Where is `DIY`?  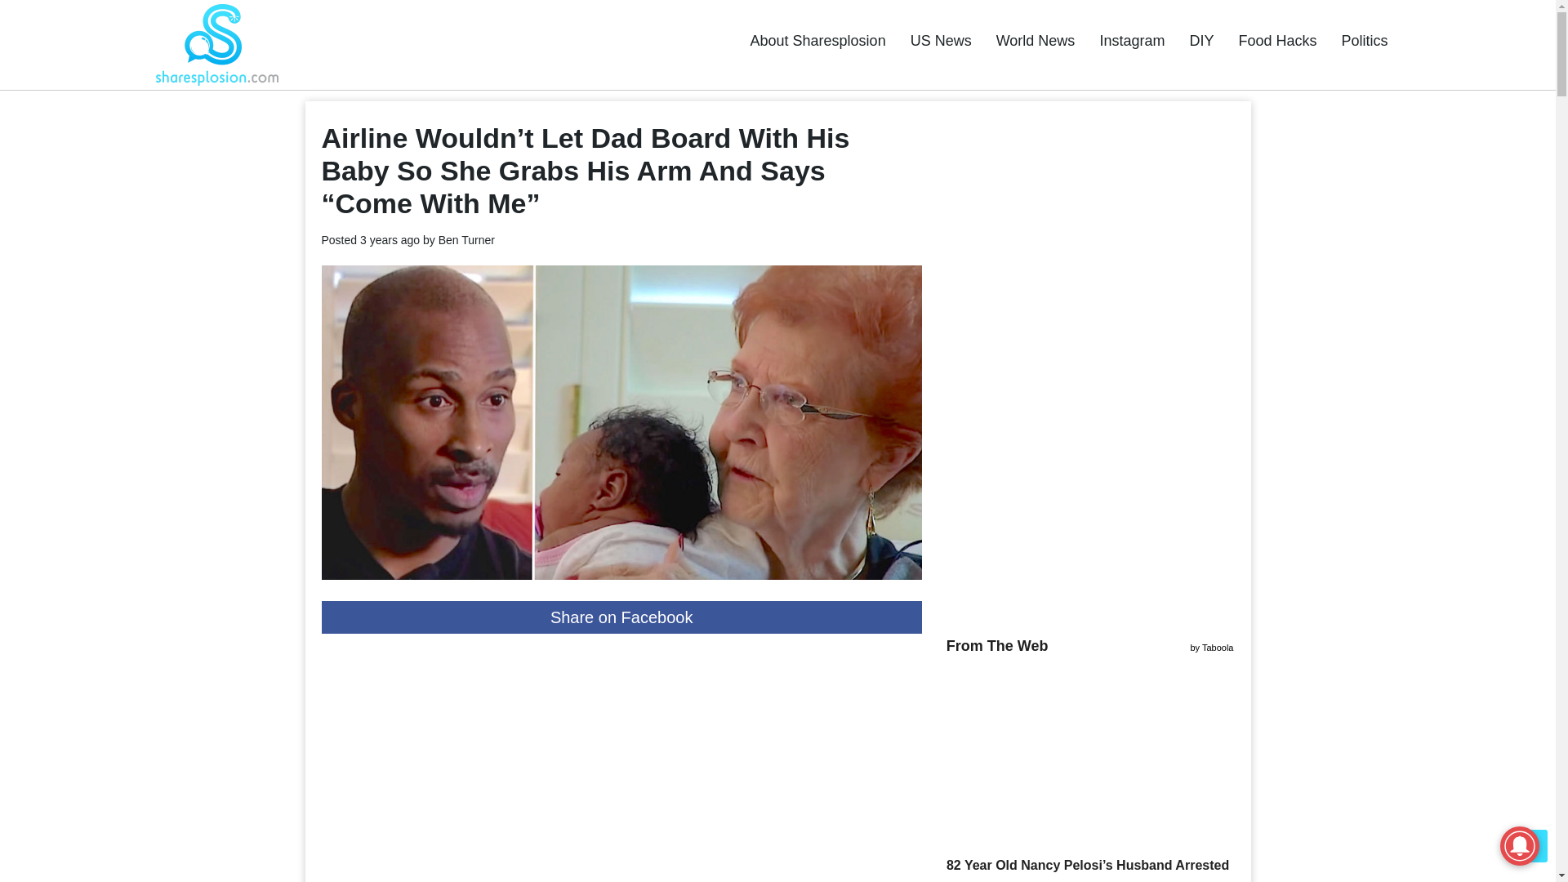 DIY is located at coordinates (1200, 41).